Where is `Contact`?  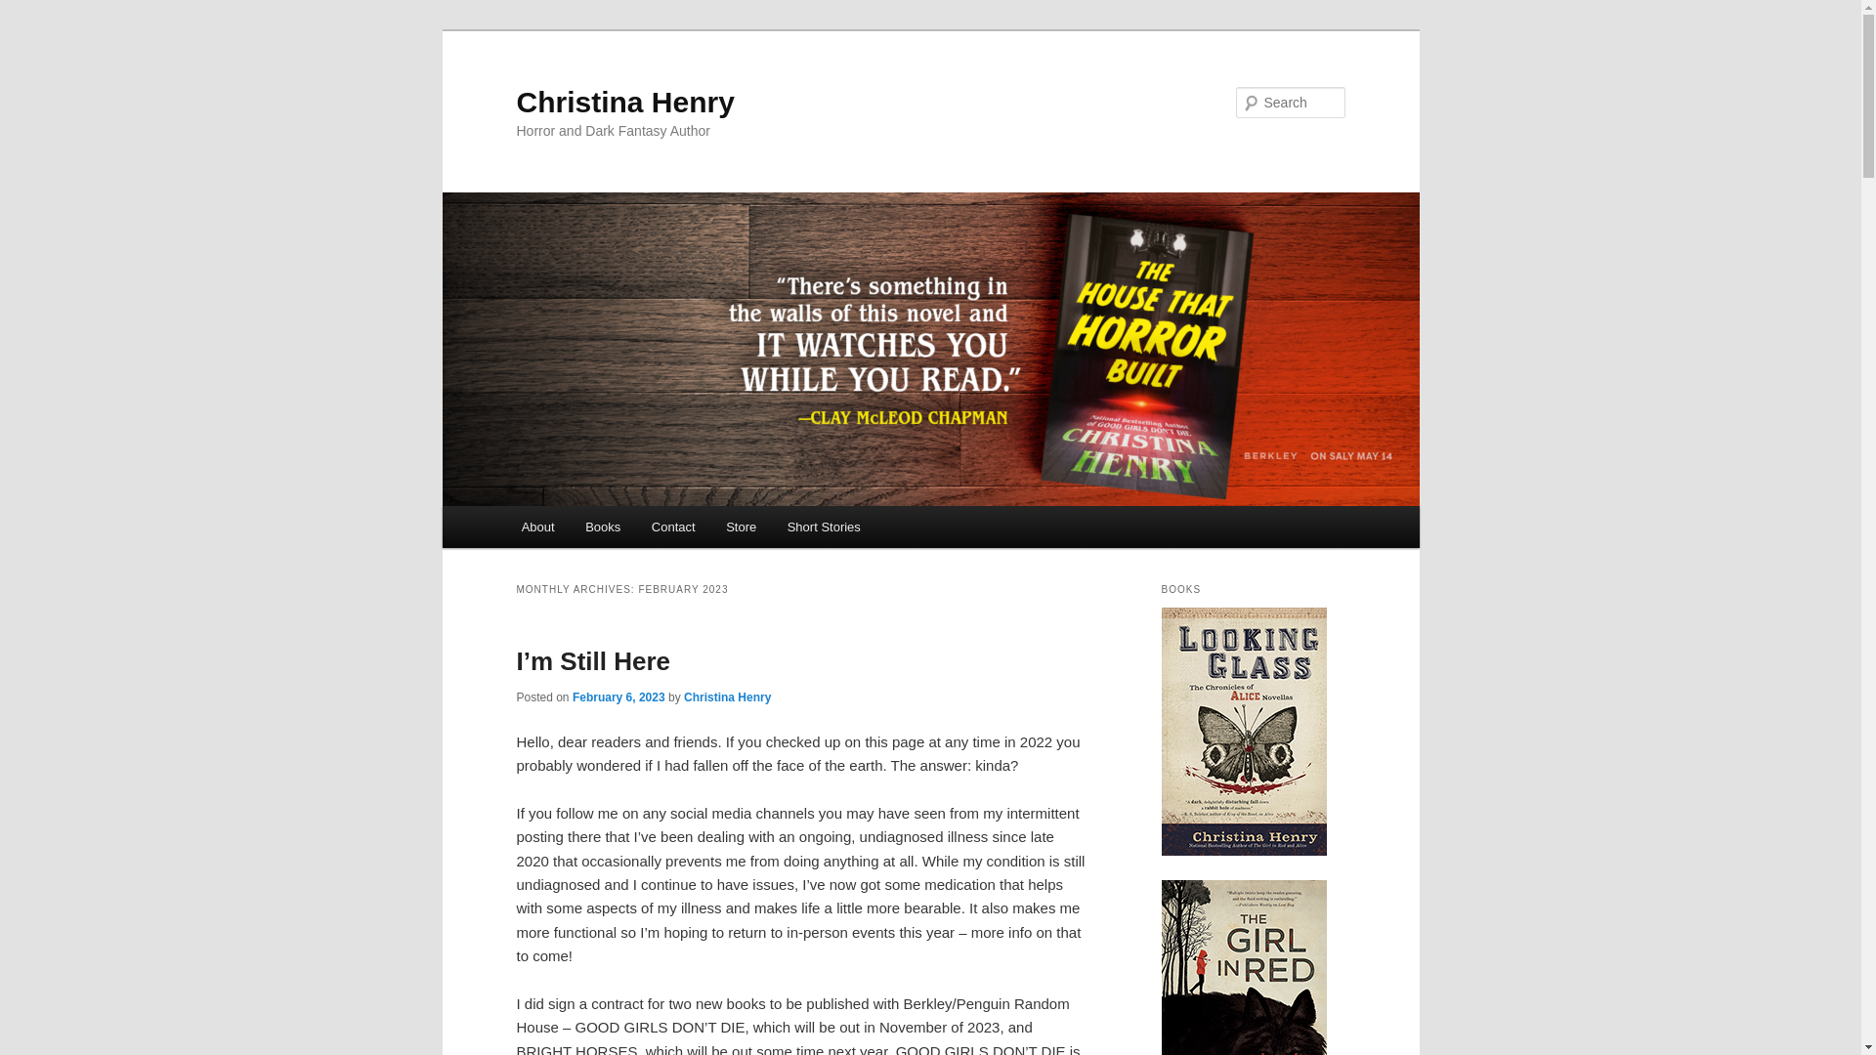 Contact is located at coordinates (672, 527).